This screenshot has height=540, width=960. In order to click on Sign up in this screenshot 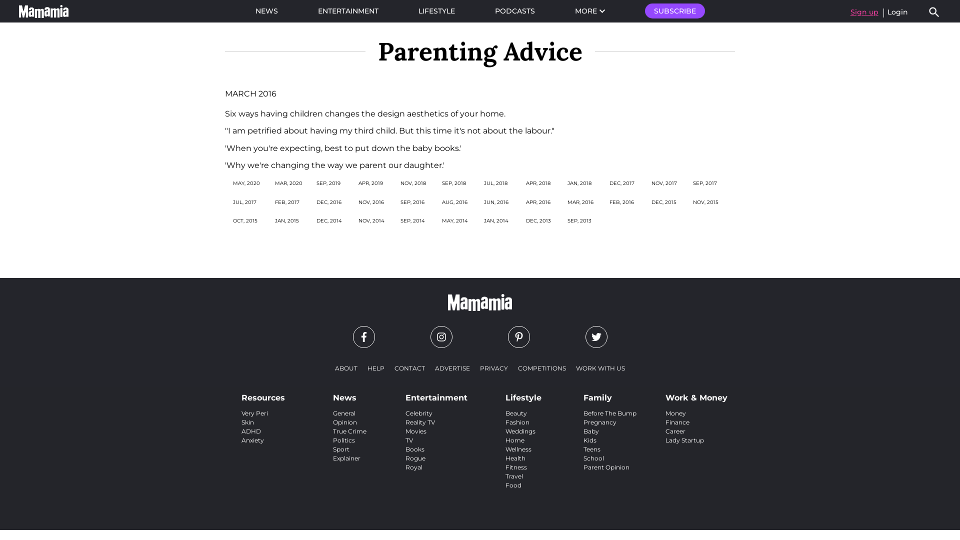, I will do `click(864, 12)`.